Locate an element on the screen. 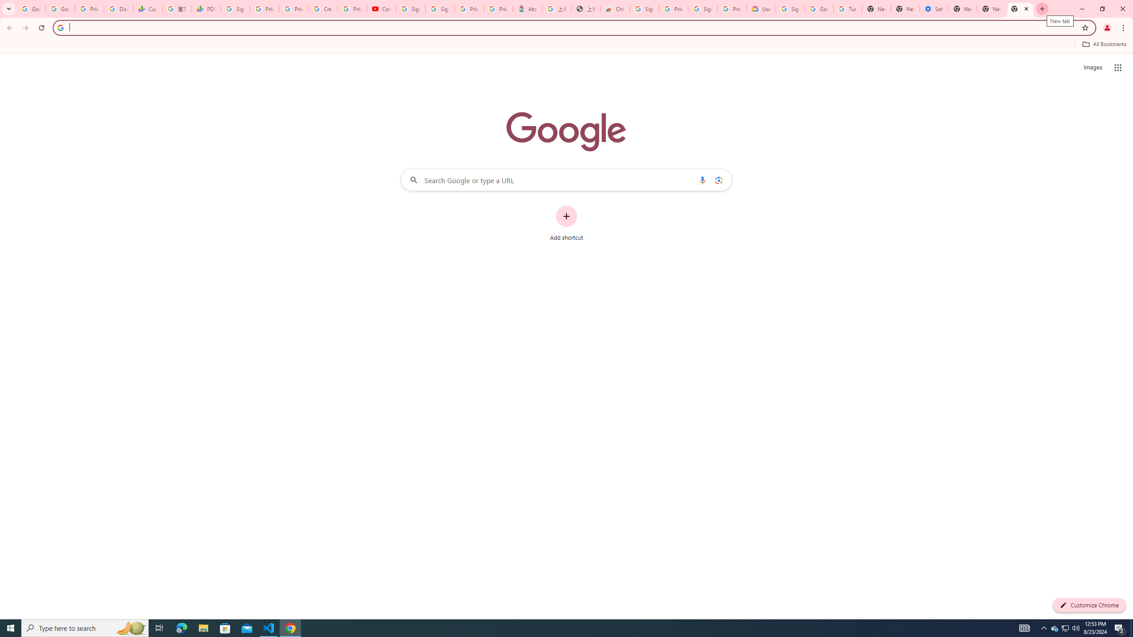  All Bookmarks is located at coordinates (1104, 44).